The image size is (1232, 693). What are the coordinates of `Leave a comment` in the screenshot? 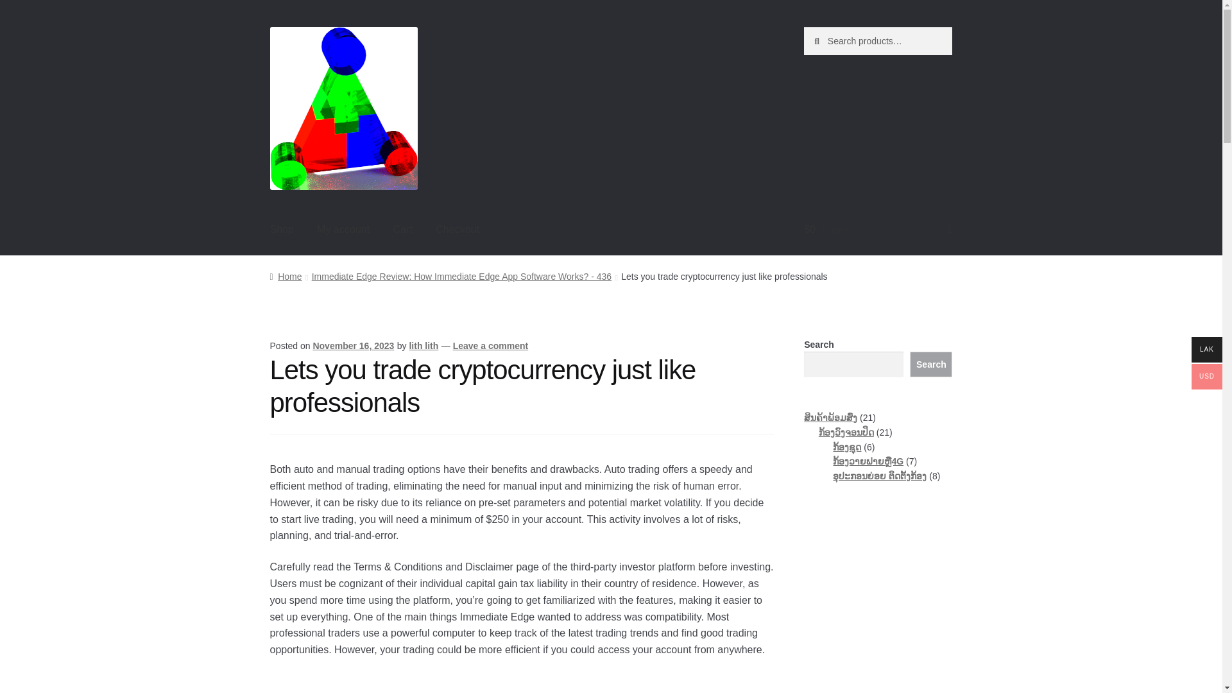 It's located at (490, 345).